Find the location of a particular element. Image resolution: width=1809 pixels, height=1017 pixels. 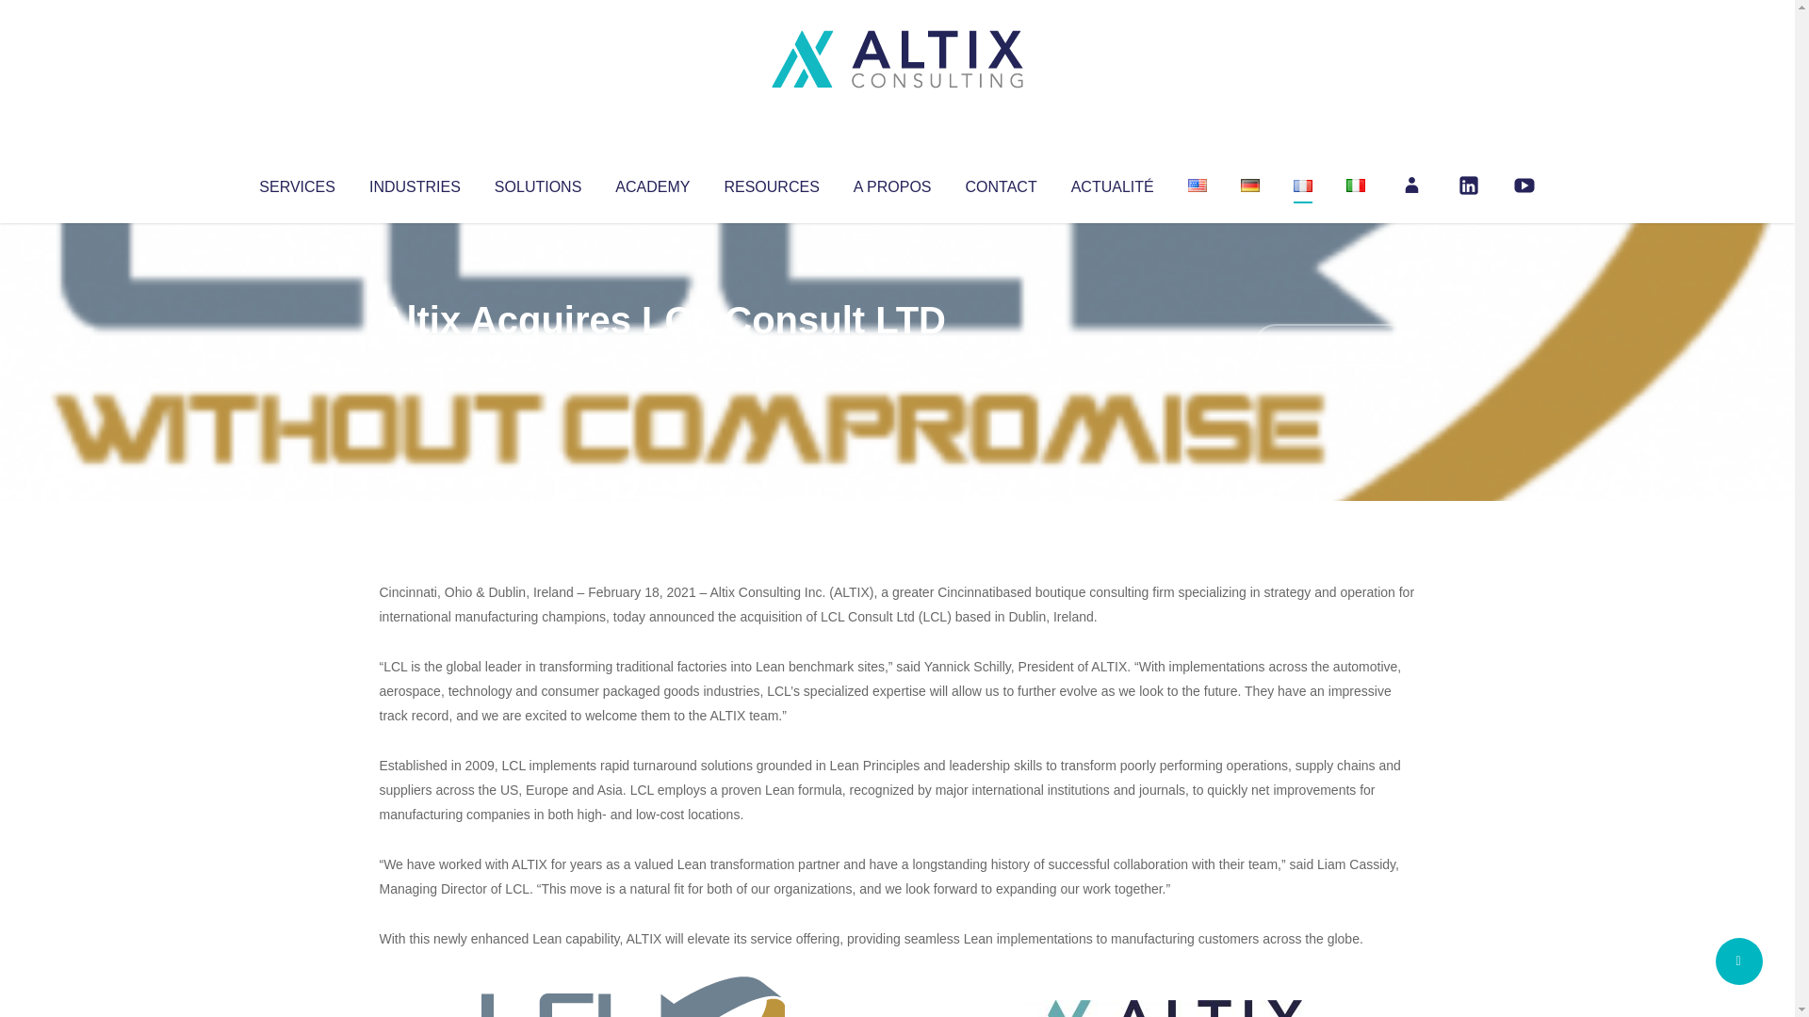

Articles par Altix is located at coordinates (415, 358).